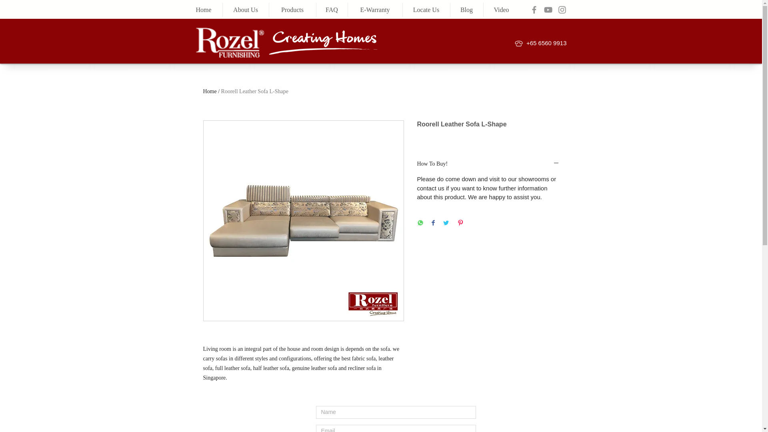 This screenshot has height=432, width=768. What do you see at coordinates (501, 10) in the screenshot?
I see `Video` at bounding box center [501, 10].